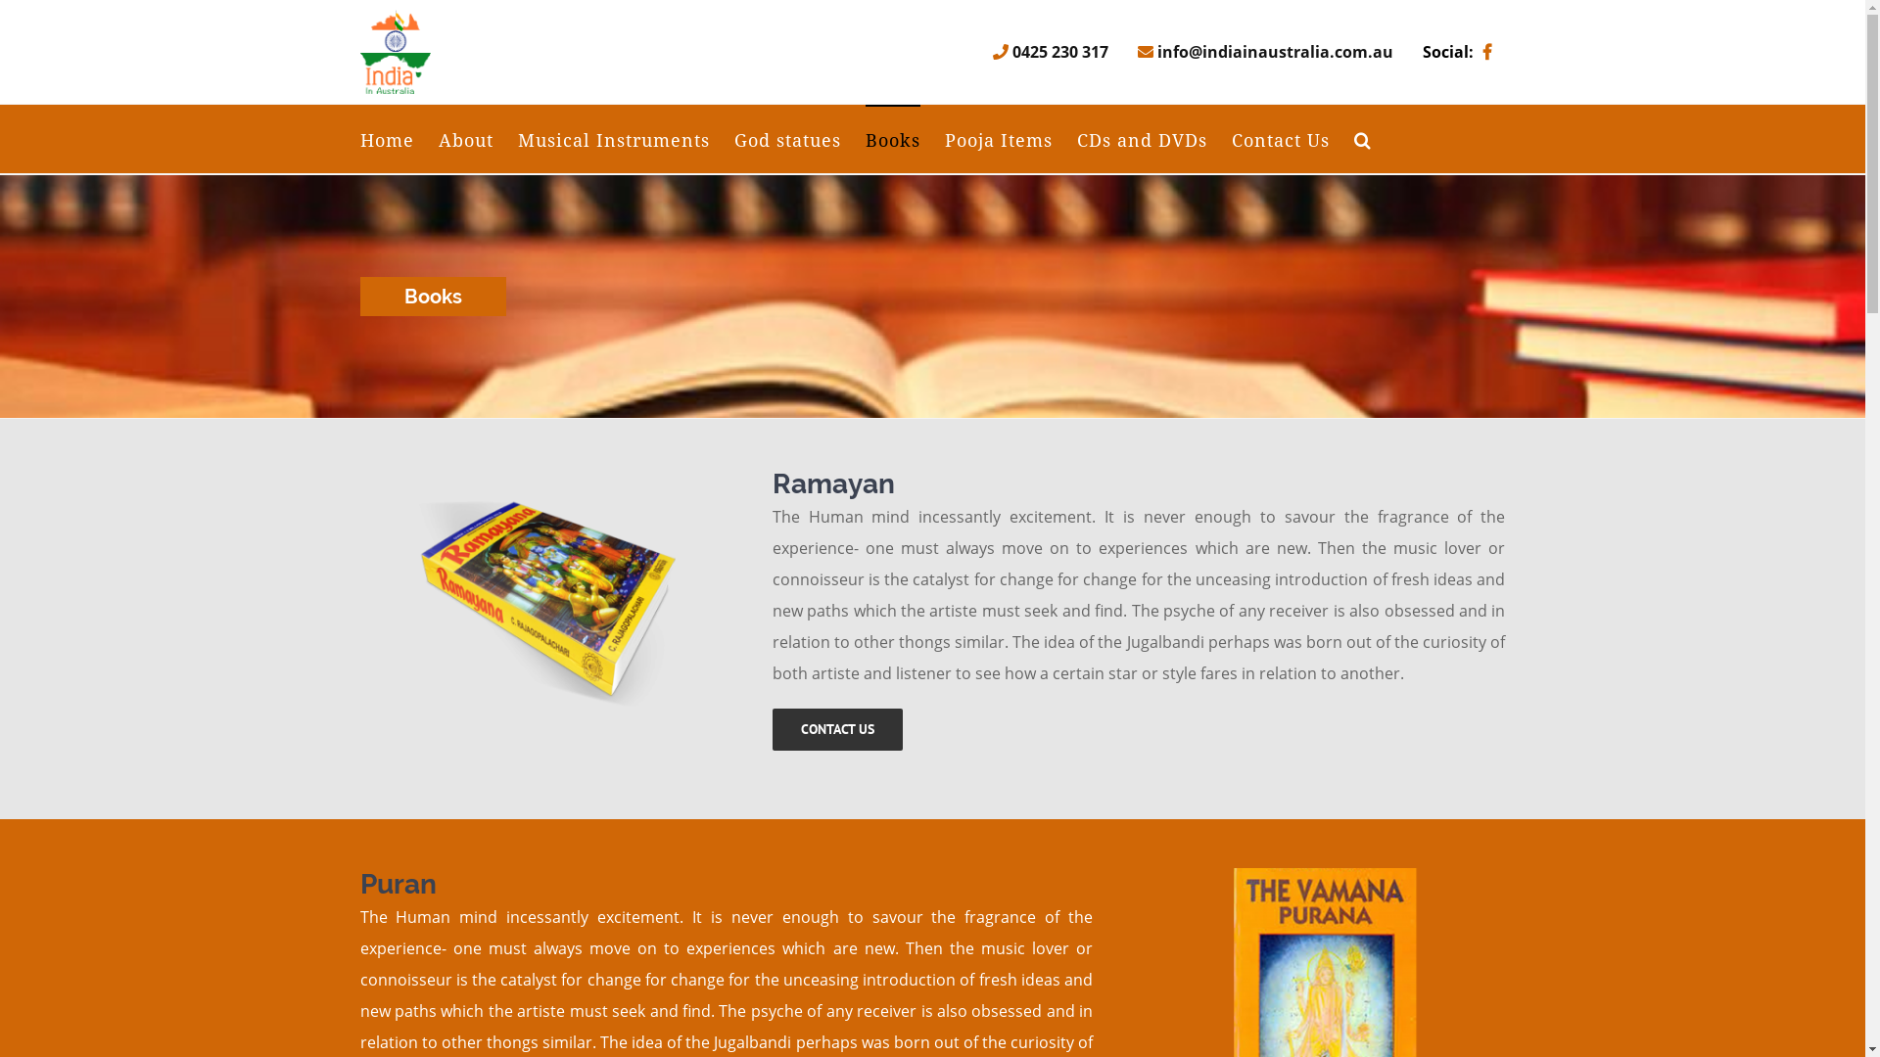 This screenshot has width=1880, height=1057. What do you see at coordinates (1142, 139) in the screenshot?
I see `CDs and DVDs` at bounding box center [1142, 139].